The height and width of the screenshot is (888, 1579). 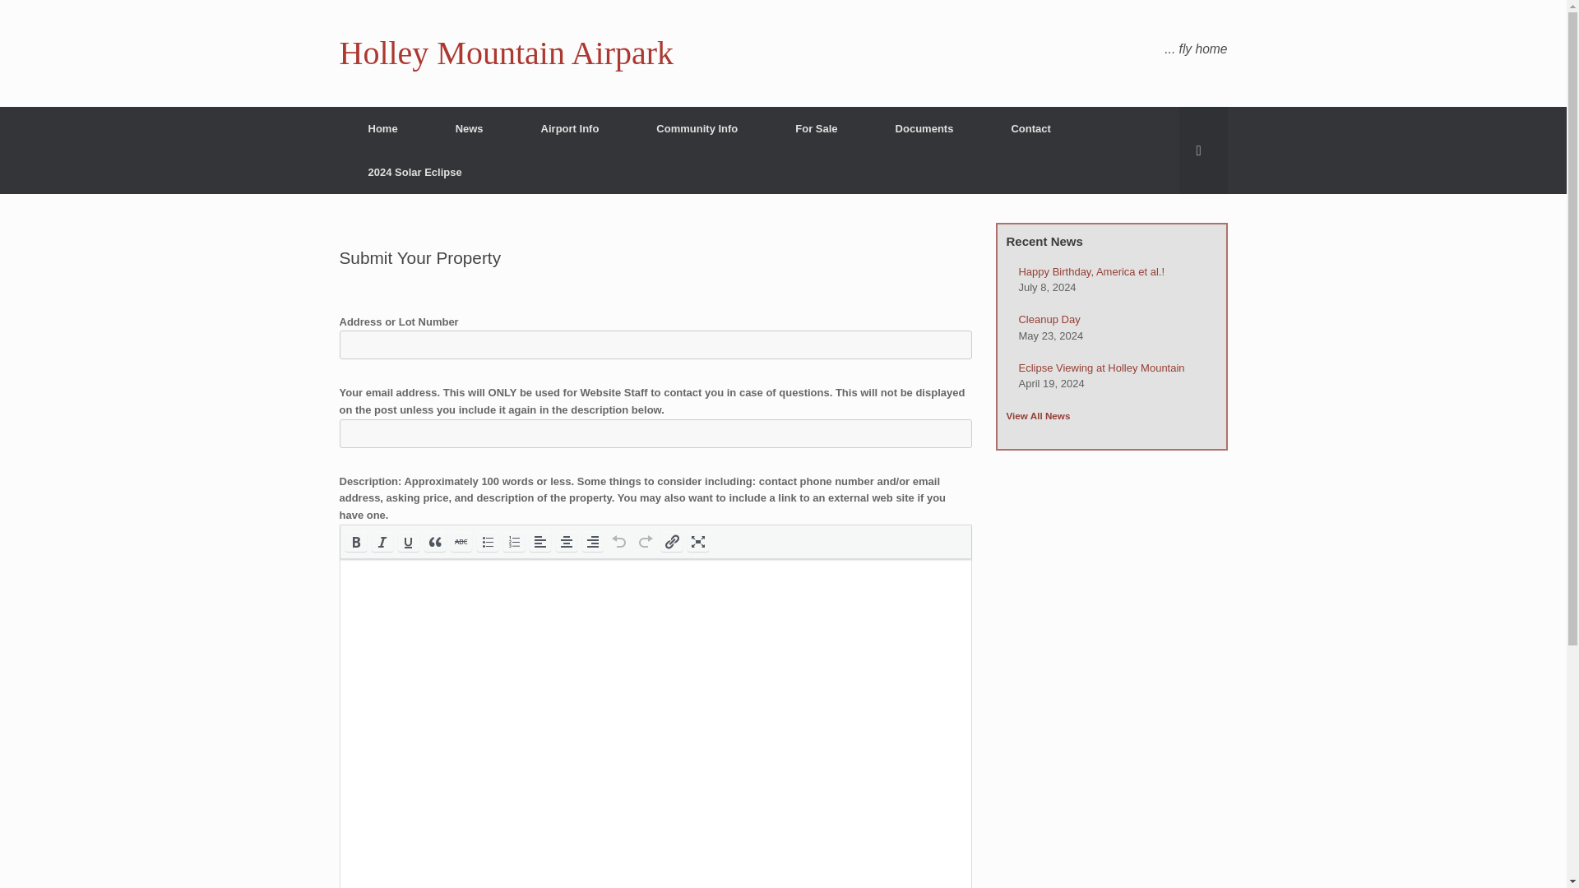 What do you see at coordinates (696, 128) in the screenshot?
I see `Community Info` at bounding box center [696, 128].